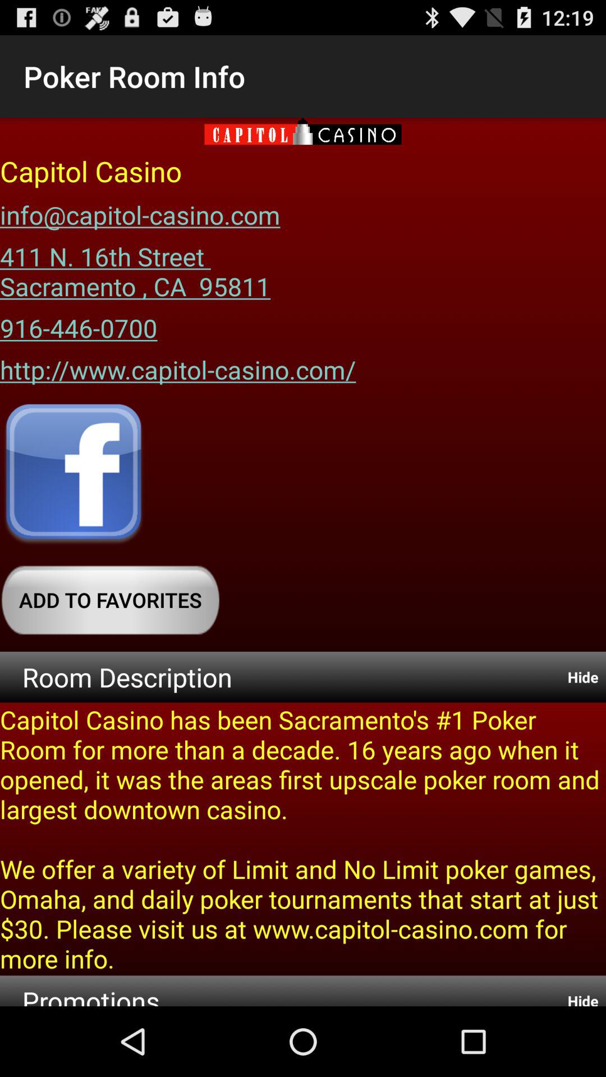 The width and height of the screenshot is (606, 1077). What do you see at coordinates (135, 267) in the screenshot?
I see `select the 411 n 16th` at bounding box center [135, 267].